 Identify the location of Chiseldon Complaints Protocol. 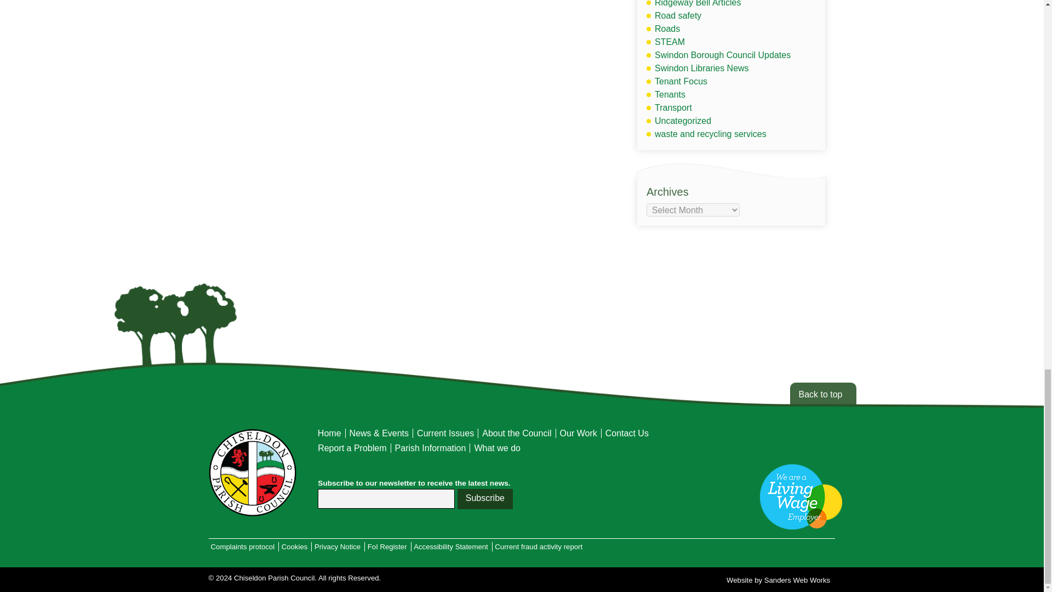
(243, 546).